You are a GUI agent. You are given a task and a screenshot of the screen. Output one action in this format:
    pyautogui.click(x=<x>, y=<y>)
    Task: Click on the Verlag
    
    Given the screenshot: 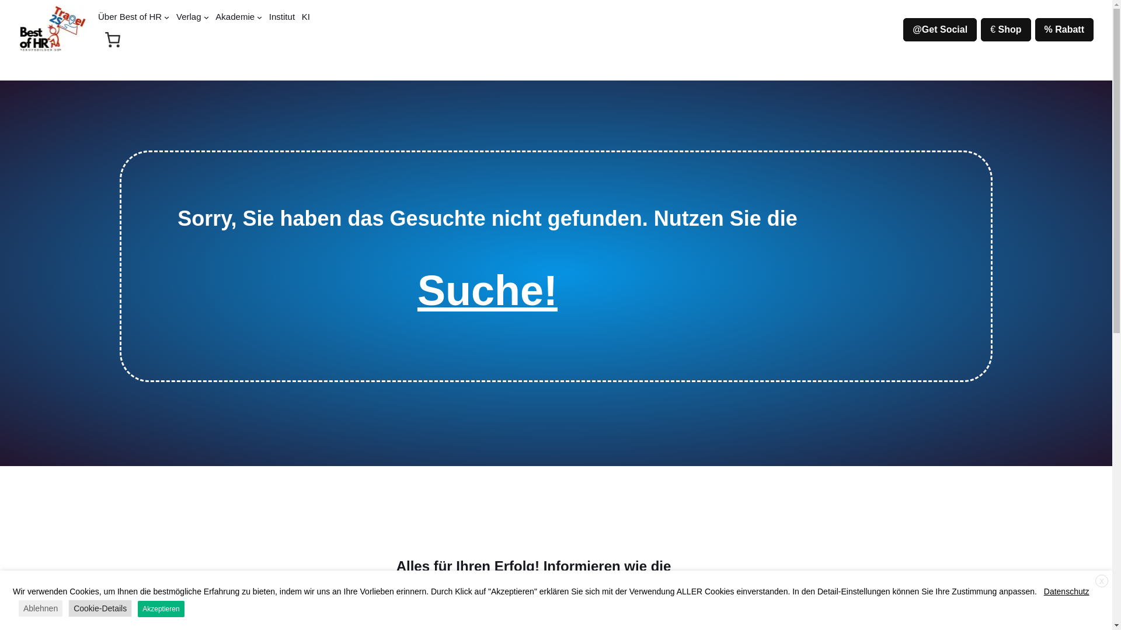 What is the action you would take?
    pyautogui.click(x=189, y=16)
    